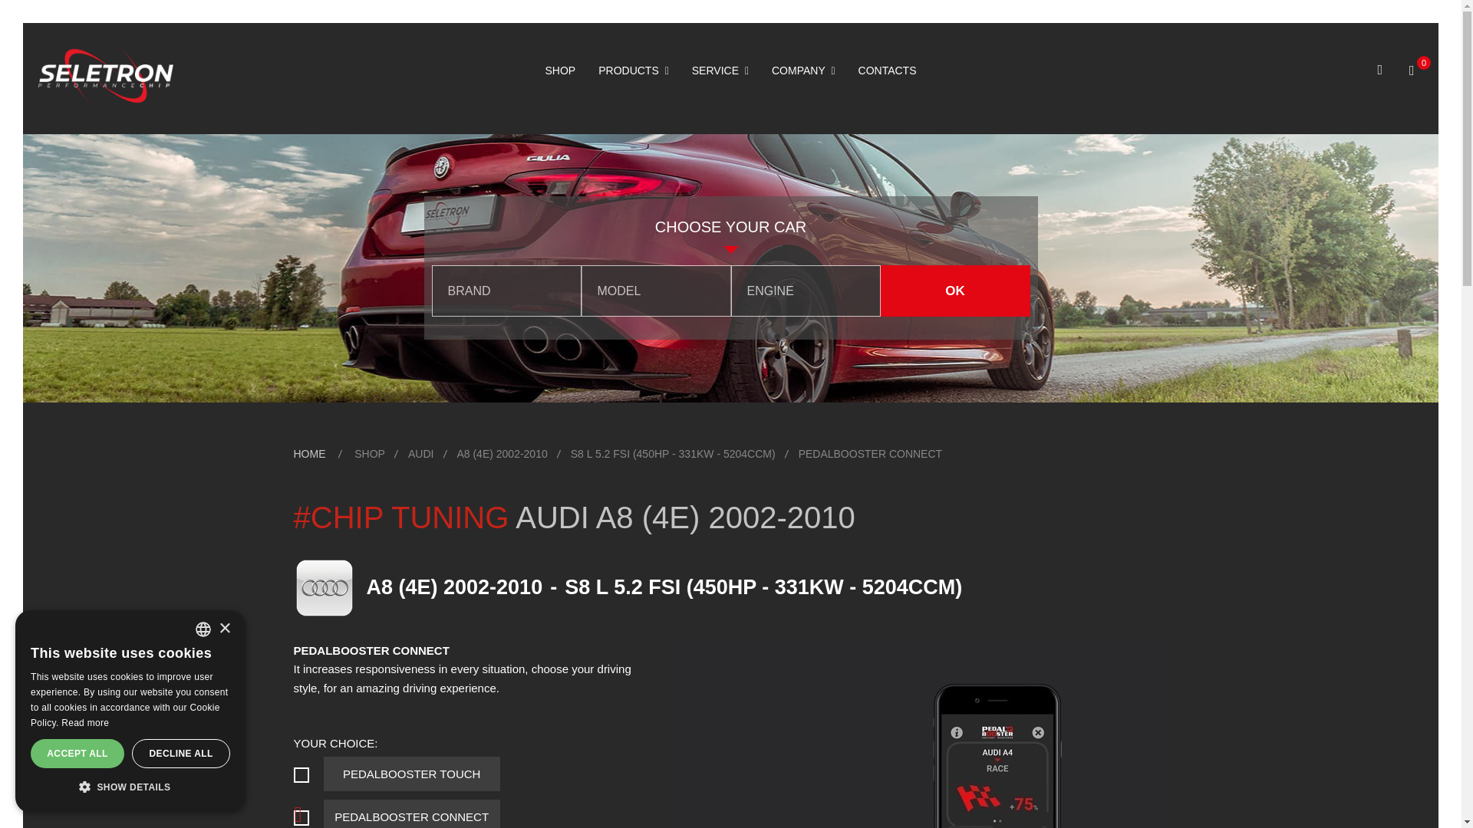 Image resolution: width=1473 pixels, height=828 pixels. What do you see at coordinates (887, 71) in the screenshot?
I see `CONTACTS` at bounding box center [887, 71].